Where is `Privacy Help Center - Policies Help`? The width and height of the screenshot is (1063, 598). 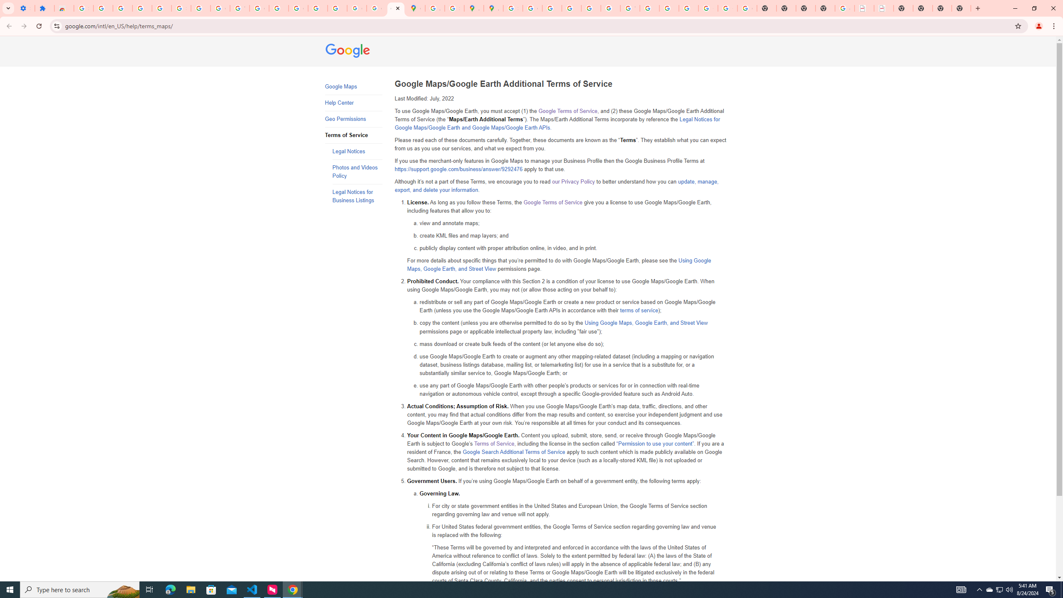
Privacy Help Center - Policies Help is located at coordinates (571, 8).